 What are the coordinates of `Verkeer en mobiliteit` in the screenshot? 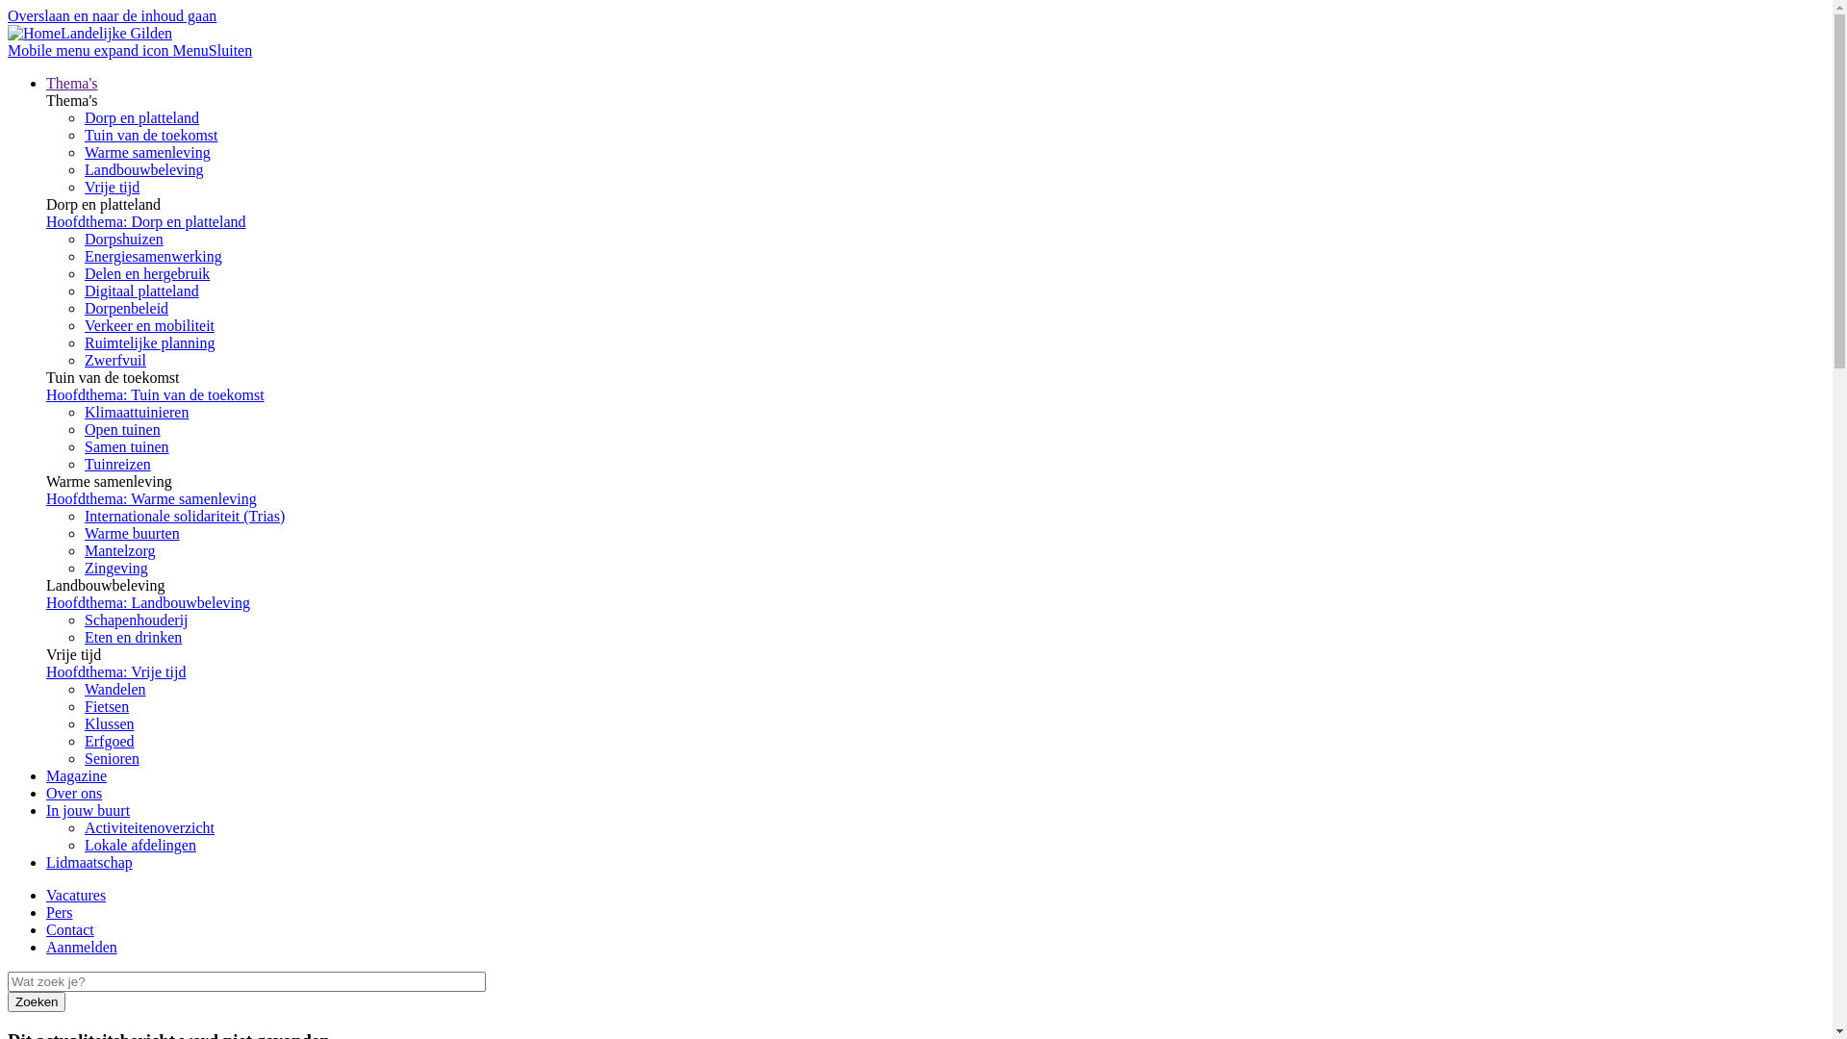 It's located at (150, 325).